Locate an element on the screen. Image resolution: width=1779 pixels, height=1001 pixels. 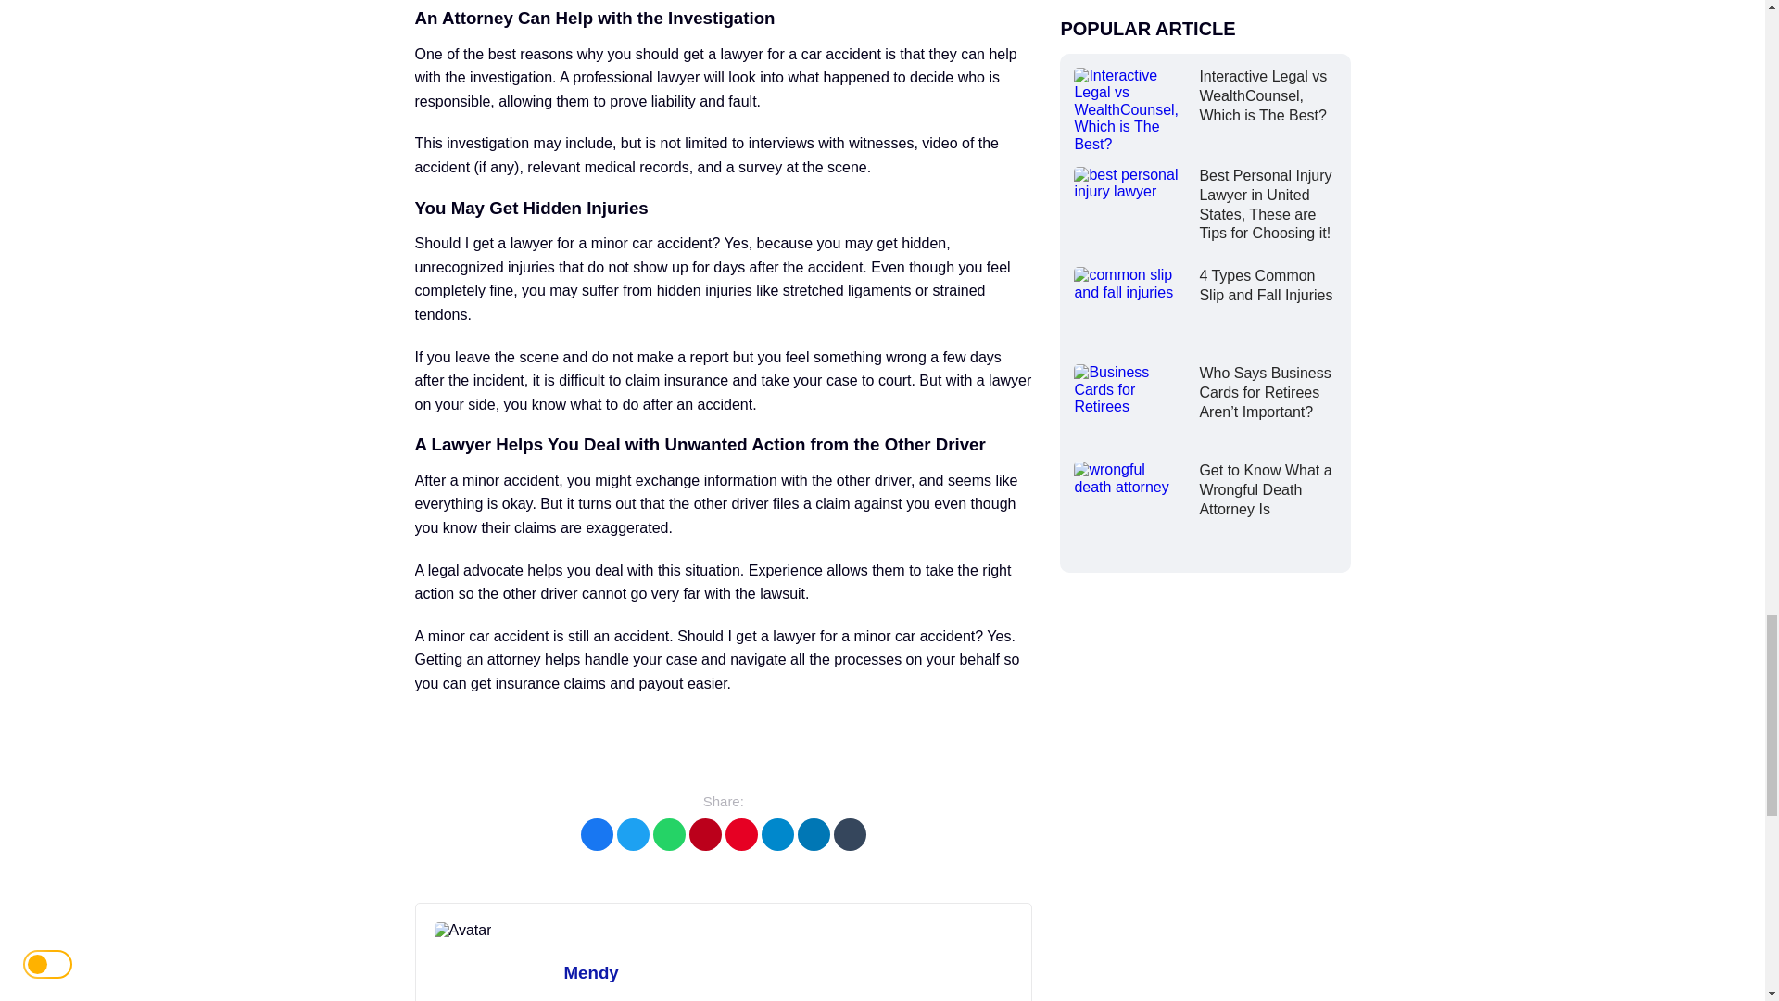
Share on Email is located at coordinates (706, 834).